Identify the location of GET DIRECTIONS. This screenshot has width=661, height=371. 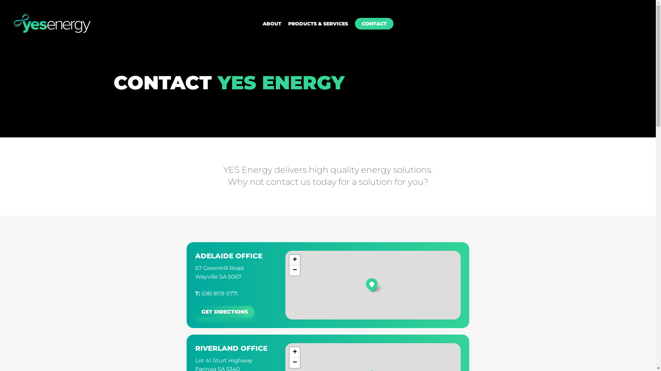
(225, 312).